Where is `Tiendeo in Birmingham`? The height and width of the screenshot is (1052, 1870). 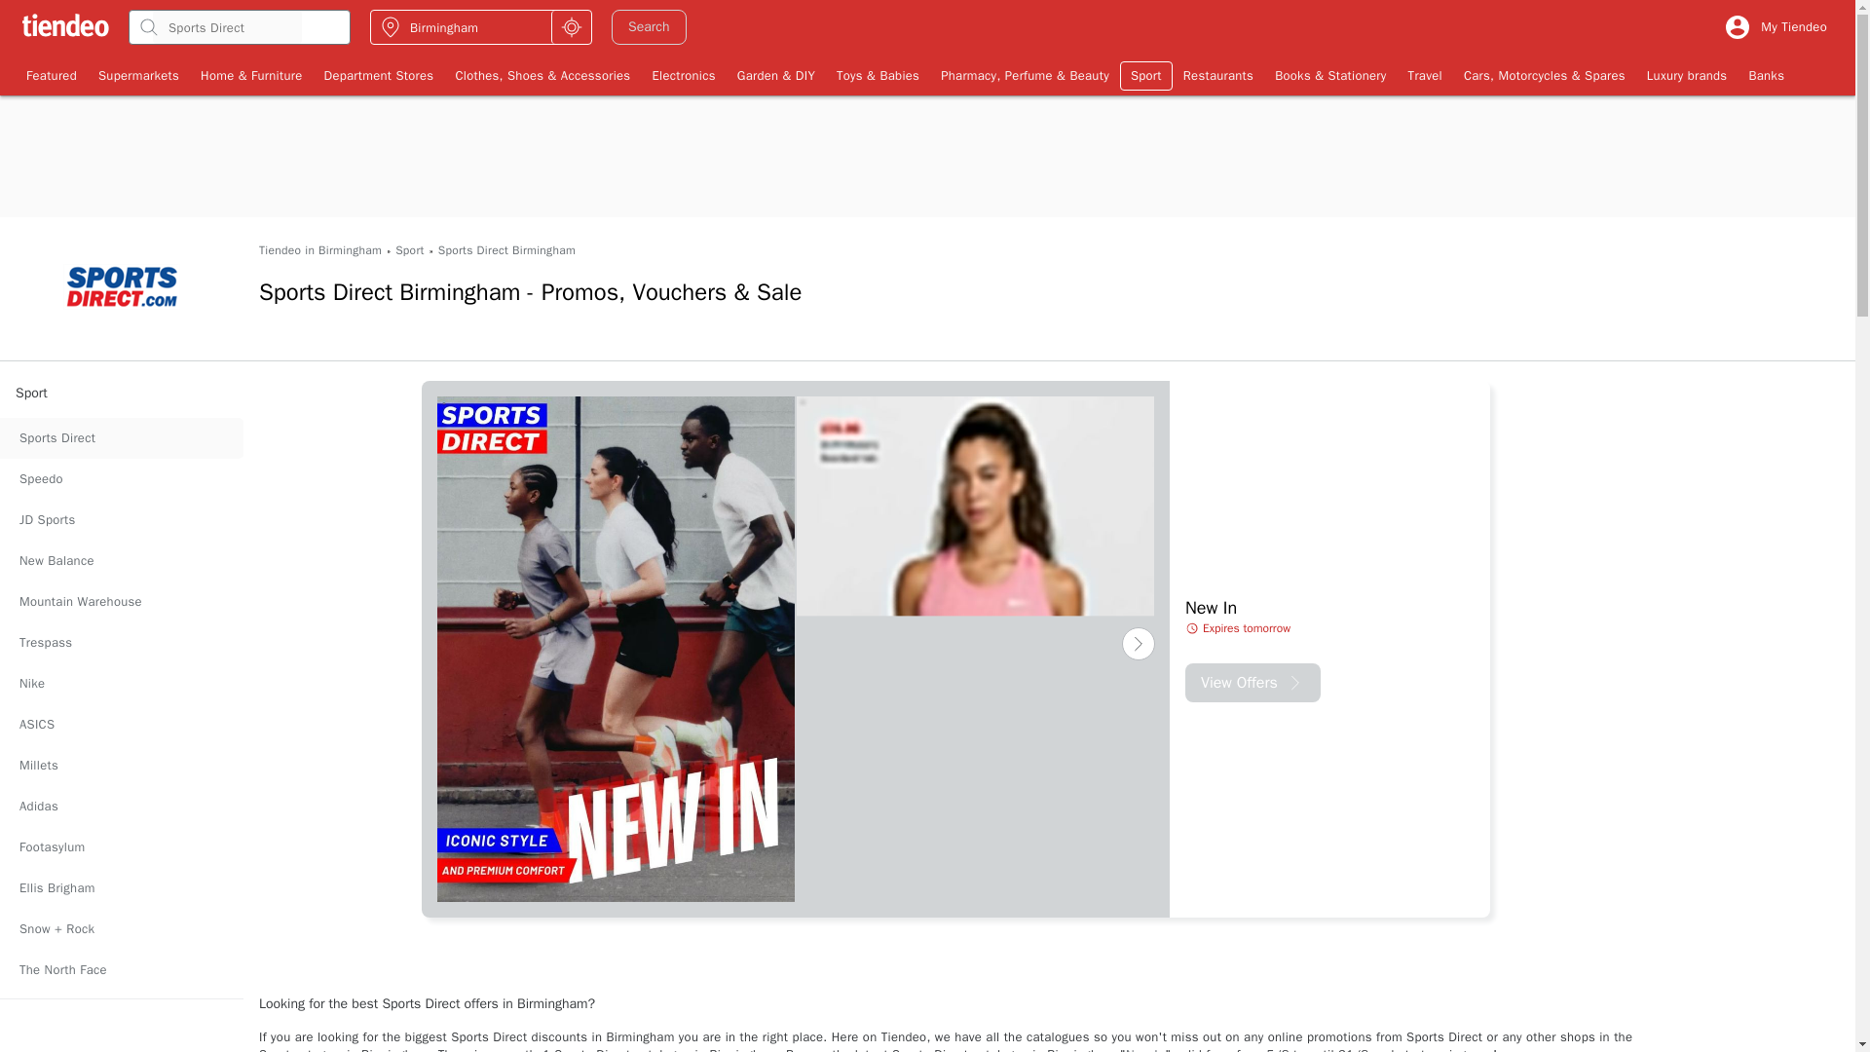 Tiendeo in Birmingham is located at coordinates (319, 250).